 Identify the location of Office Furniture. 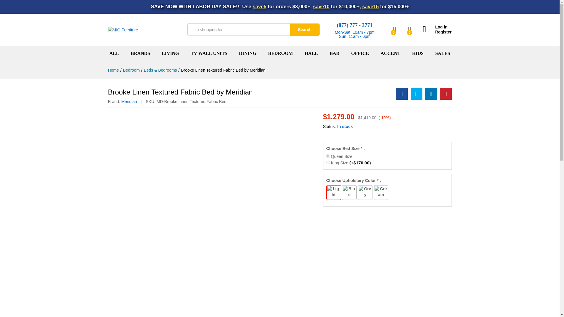
(360, 53).